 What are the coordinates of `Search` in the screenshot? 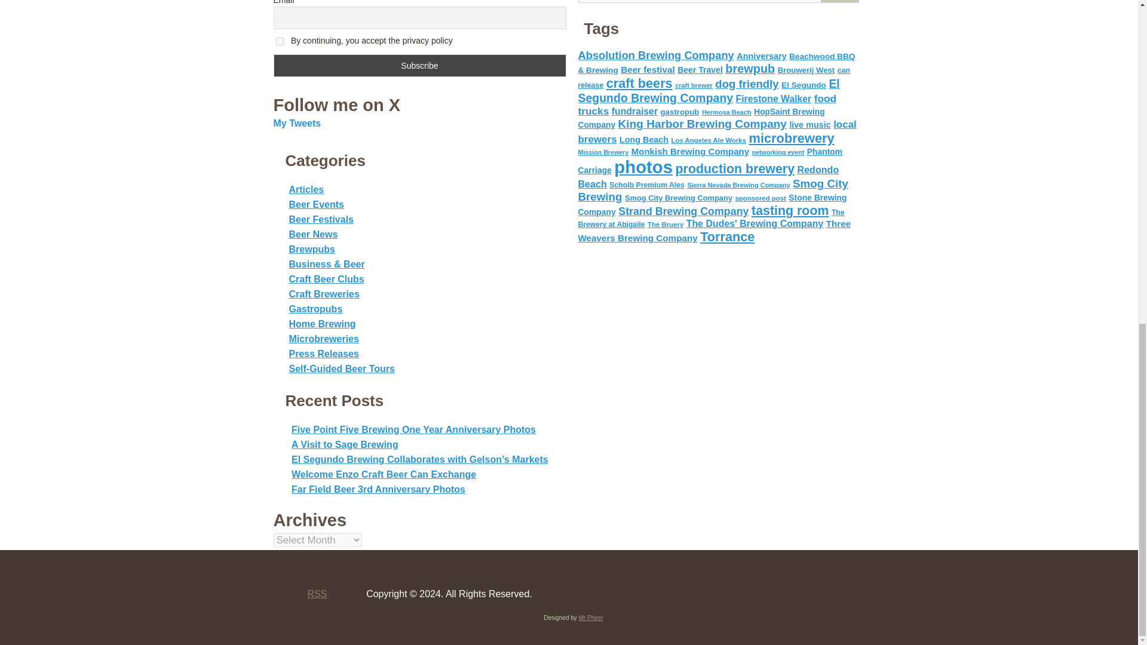 It's located at (839, 1).